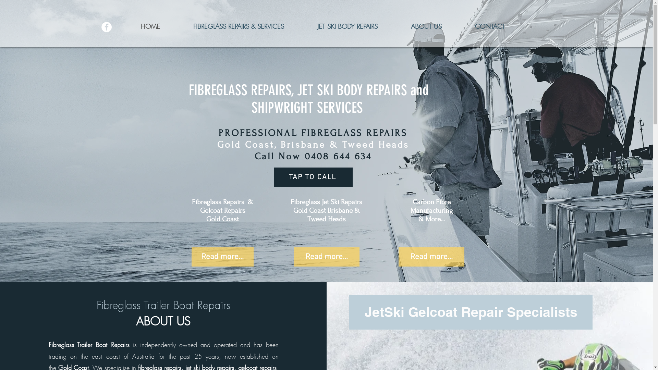 The width and height of the screenshot is (658, 370). What do you see at coordinates (326, 257) in the screenshot?
I see `Read more...` at bounding box center [326, 257].